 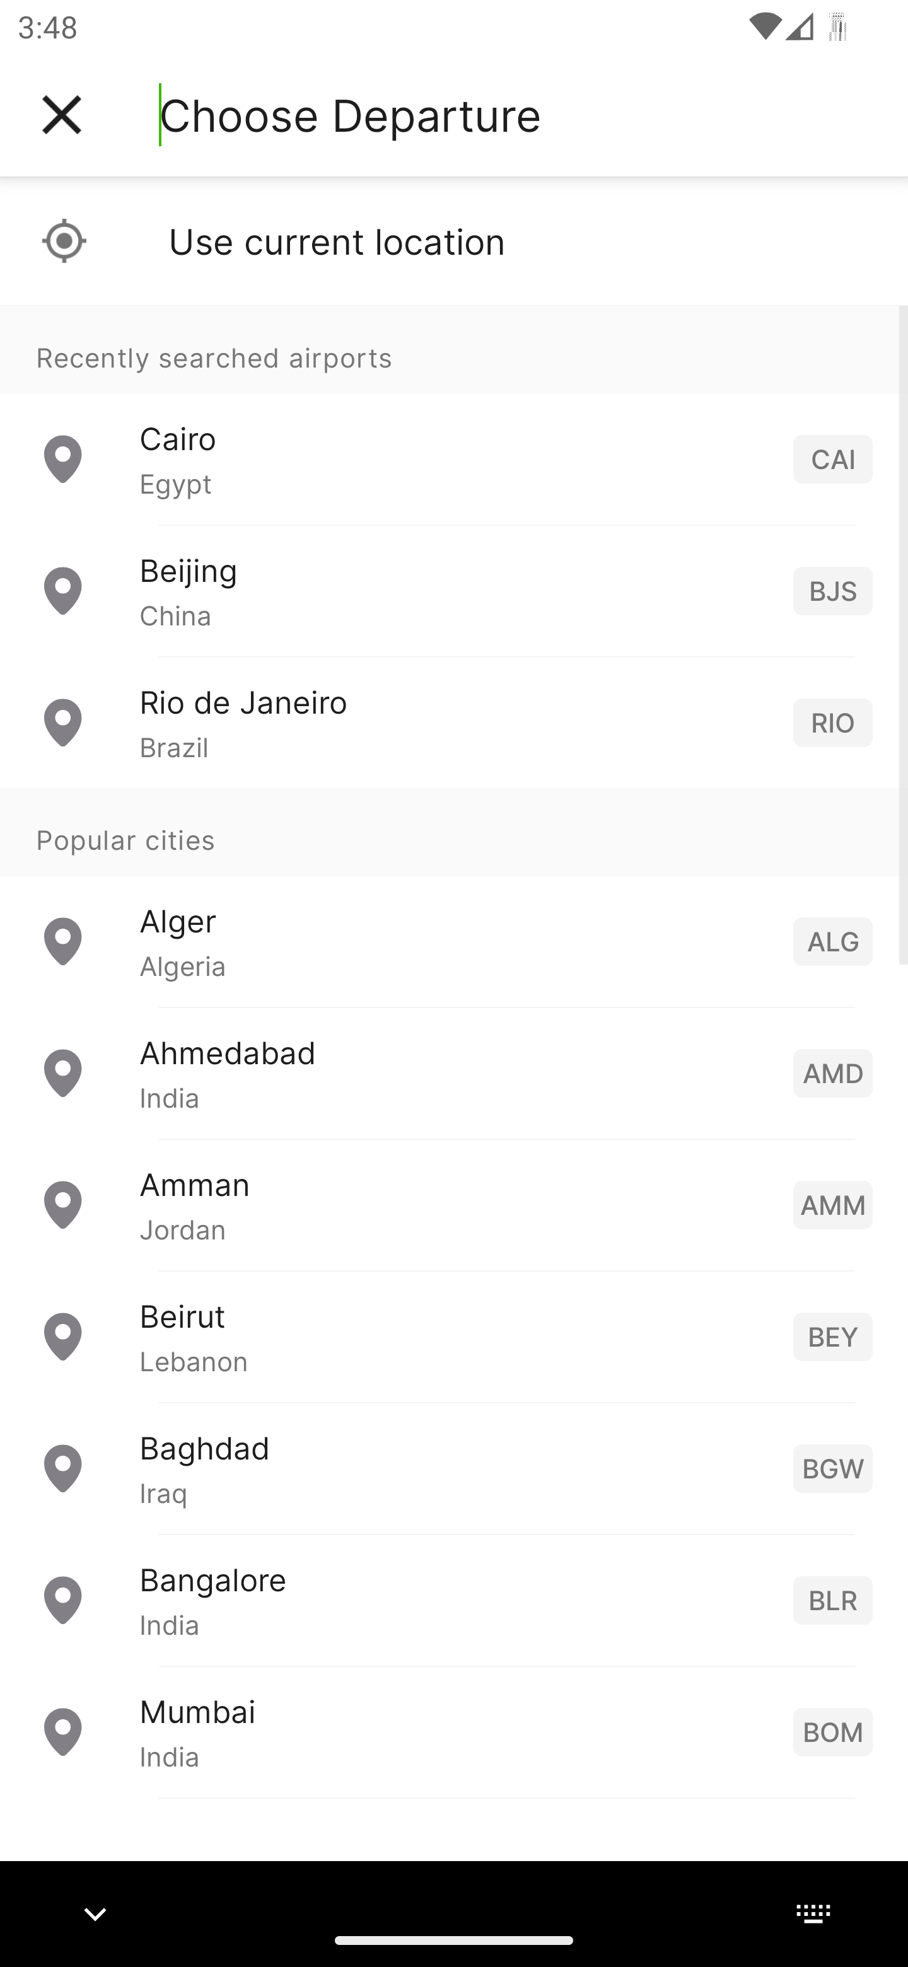 What do you see at coordinates (454, 898) in the screenshot?
I see `Popular cities Alger Algeria ALG` at bounding box center [454, 898].